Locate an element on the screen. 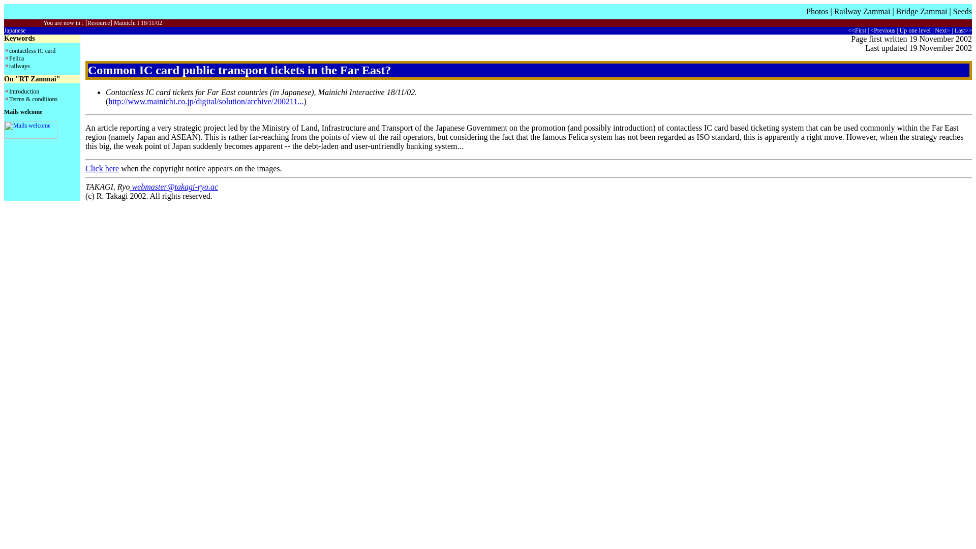  Bridge Zammai is located at coordinates (922, 11).